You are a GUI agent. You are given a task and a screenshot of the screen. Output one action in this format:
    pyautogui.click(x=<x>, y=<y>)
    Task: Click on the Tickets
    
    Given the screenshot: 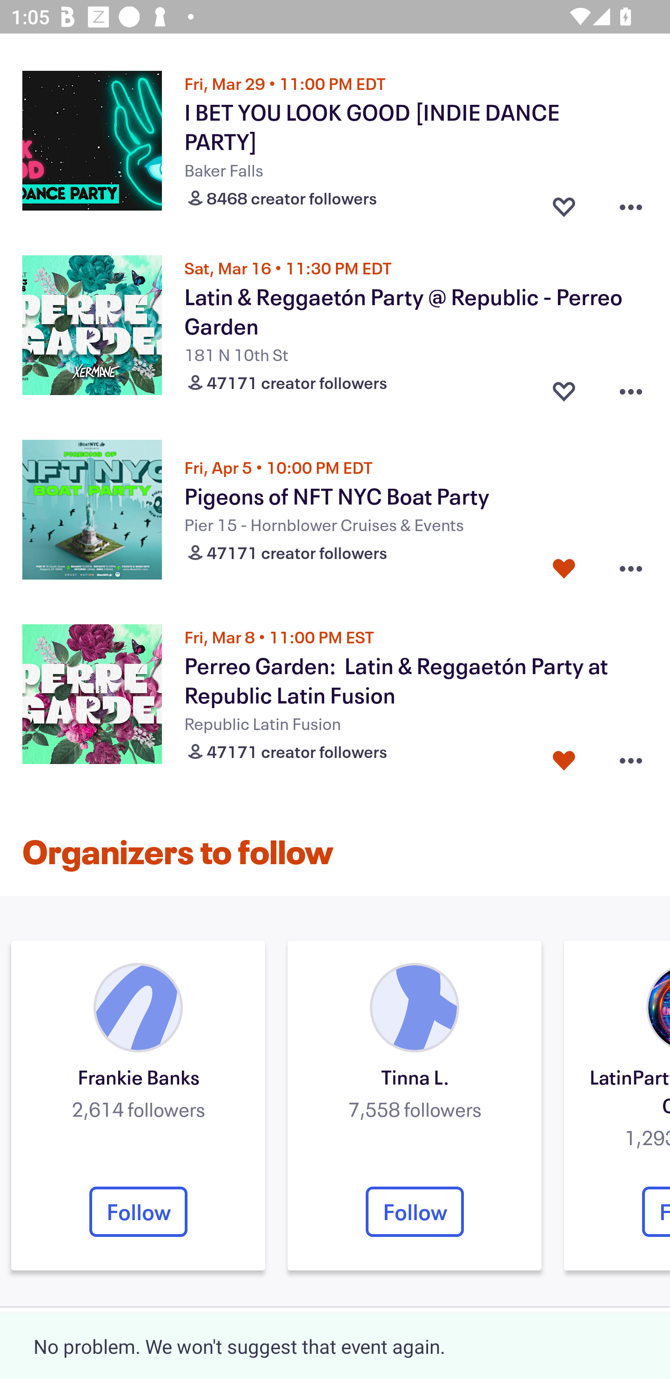 What is the action you would take?
    pyautogui.click(x=469, y=1343)
    